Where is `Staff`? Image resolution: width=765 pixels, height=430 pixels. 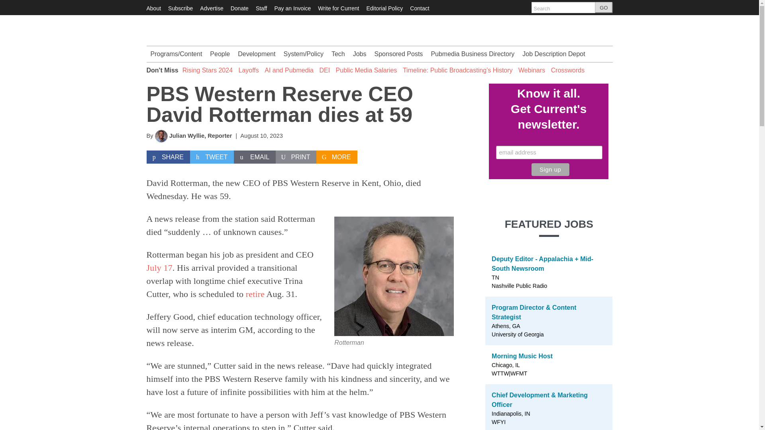 Staff is located at coordinates (261, 8).